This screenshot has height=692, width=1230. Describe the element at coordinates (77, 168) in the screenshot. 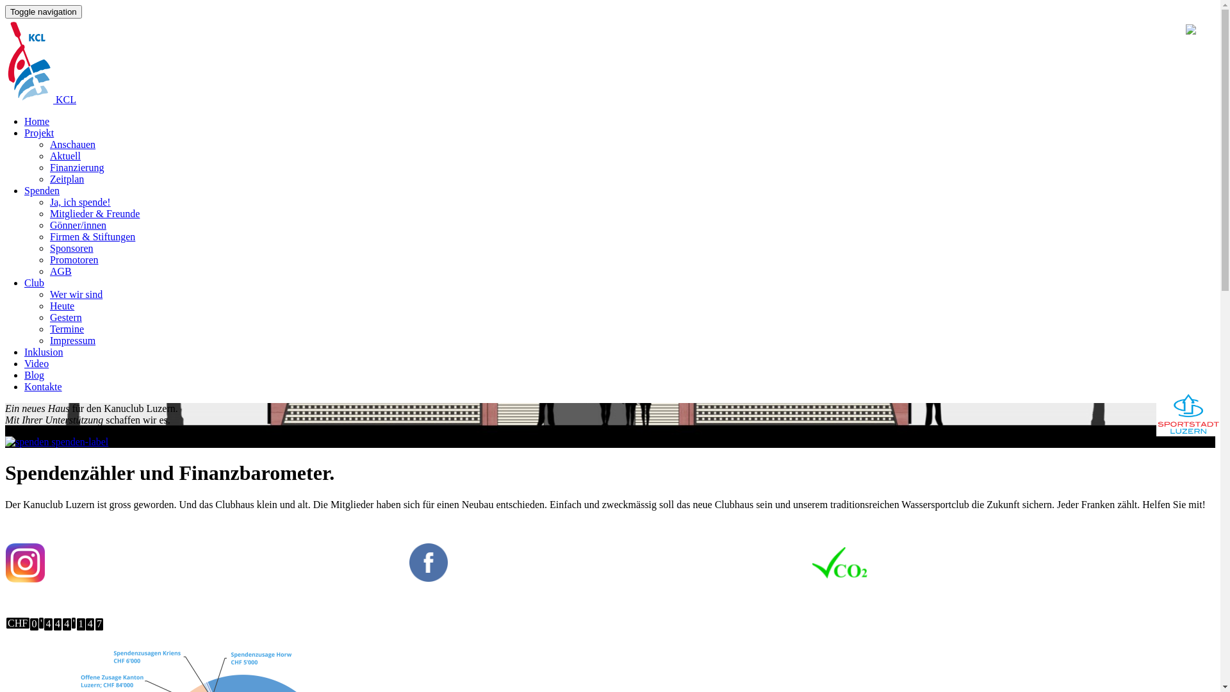

I see `Finanzierung` at that location.